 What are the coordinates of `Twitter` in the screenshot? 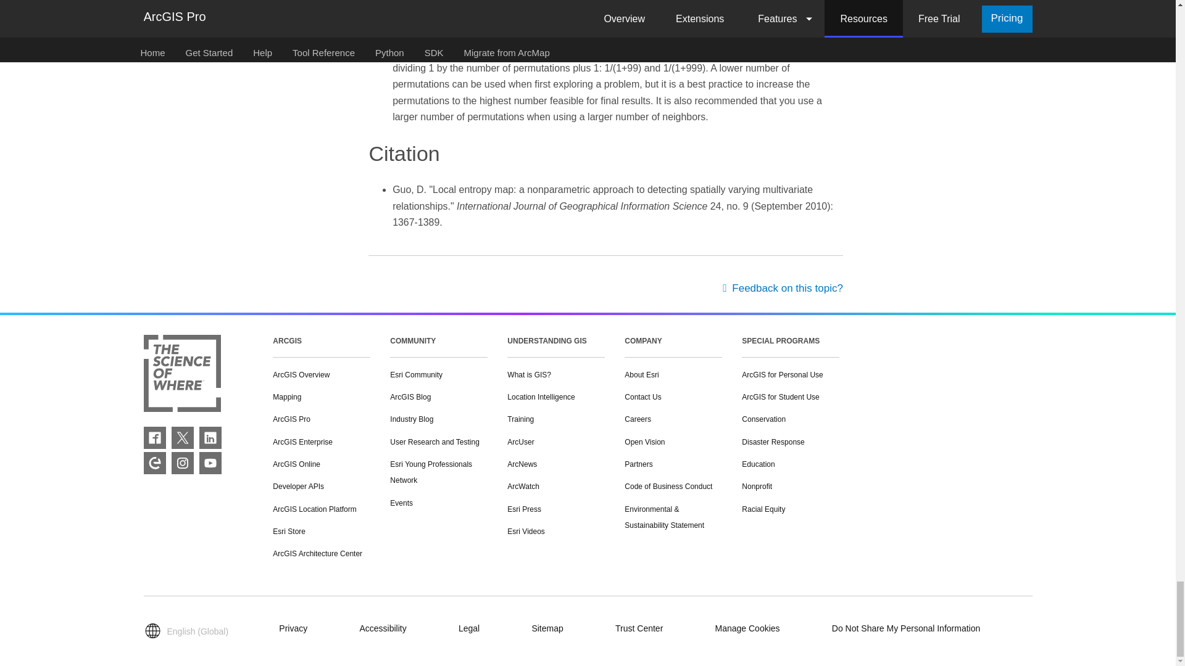 It's located at (183, 438).